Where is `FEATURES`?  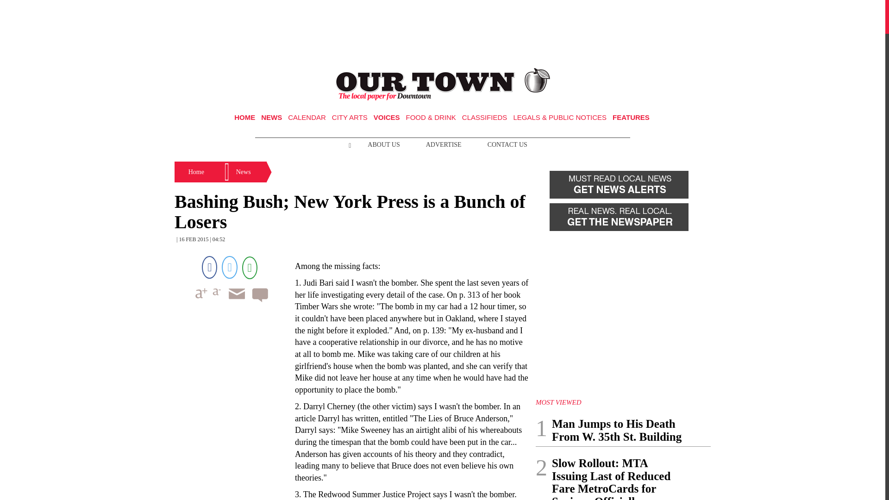 FEATURES is located at coordinates (631, 118).